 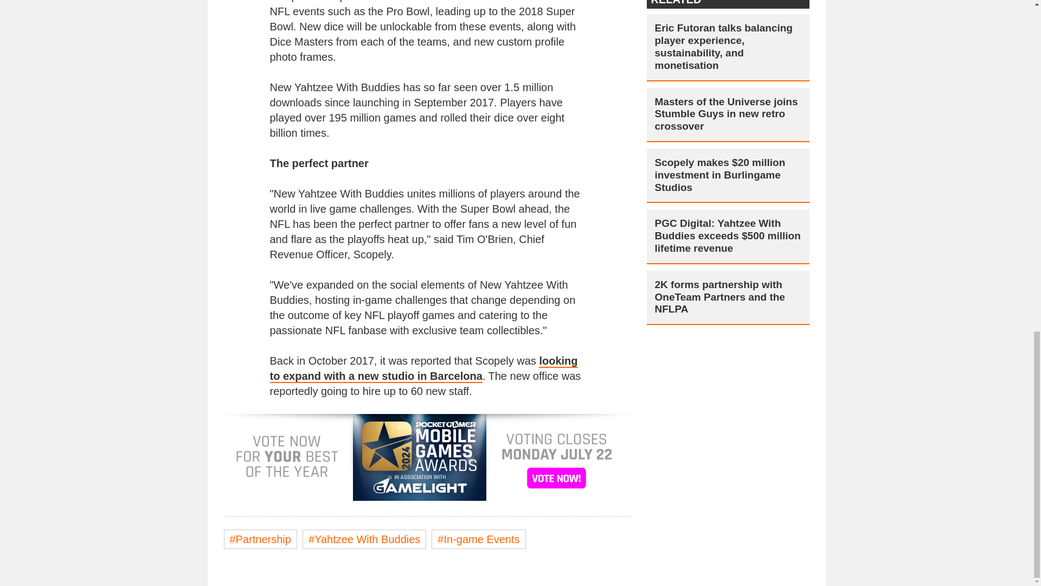 What do you see at coordinates (423, 369) in the screenshot?
I see `looking to expand with a new studio in Barcelona` at bounding box center [423, 369].